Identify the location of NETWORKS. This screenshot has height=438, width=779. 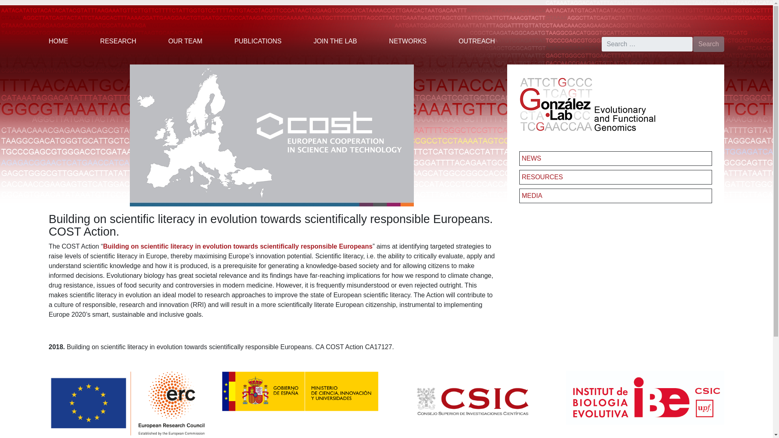
(407, 41).